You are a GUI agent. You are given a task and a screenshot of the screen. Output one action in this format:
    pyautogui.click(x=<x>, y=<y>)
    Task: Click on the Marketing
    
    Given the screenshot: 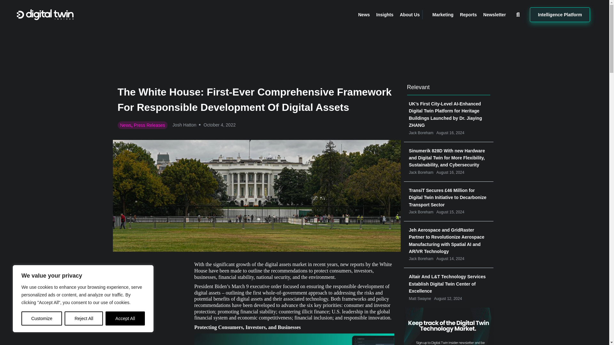 What is the action you would take?
    pyautogui.click(x=443, y=15)
    